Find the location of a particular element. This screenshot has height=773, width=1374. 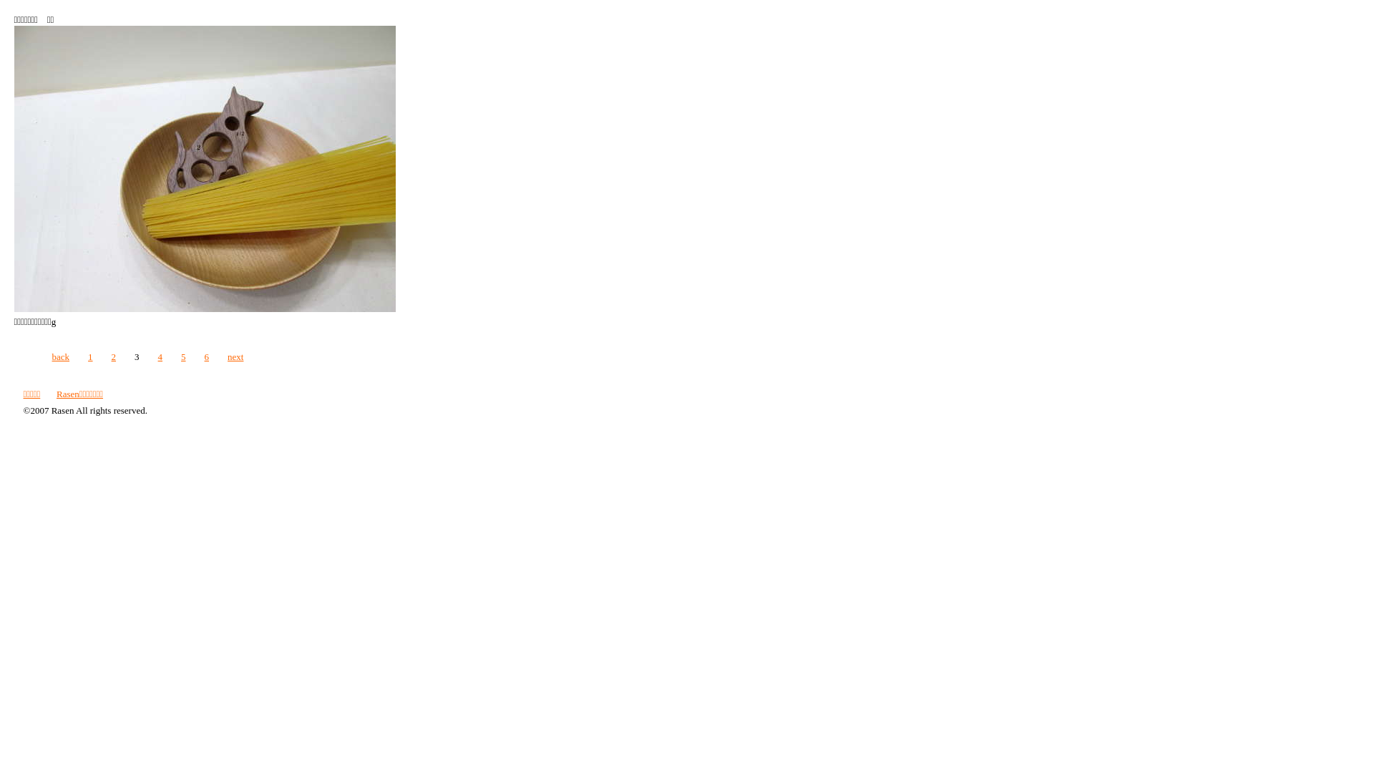

4 is located at coordinates (160, 356).